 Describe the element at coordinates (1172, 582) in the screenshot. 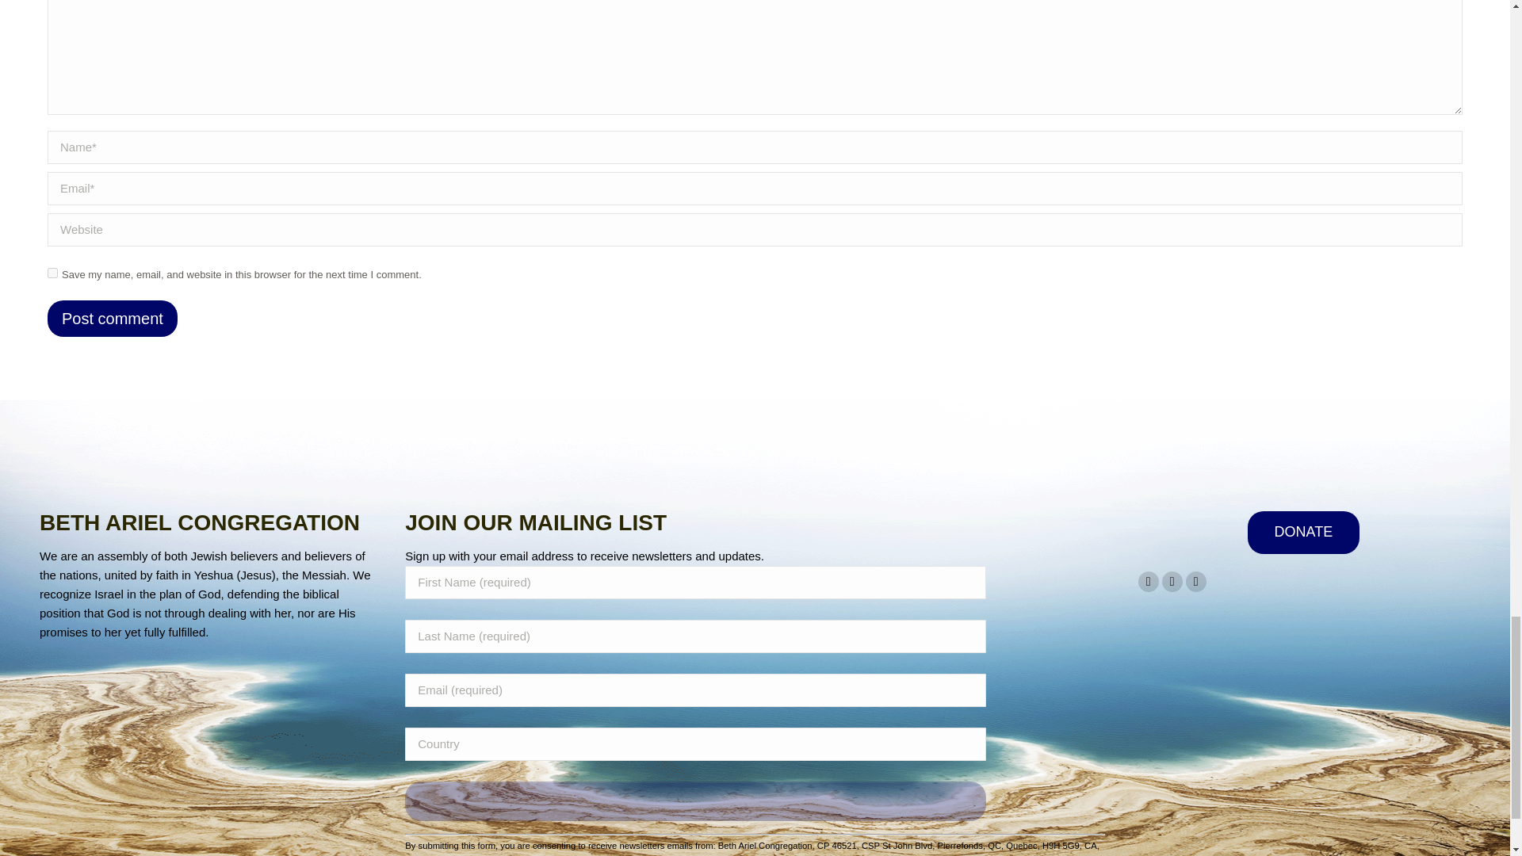

I see `YouTube page opens in new window` at that location.